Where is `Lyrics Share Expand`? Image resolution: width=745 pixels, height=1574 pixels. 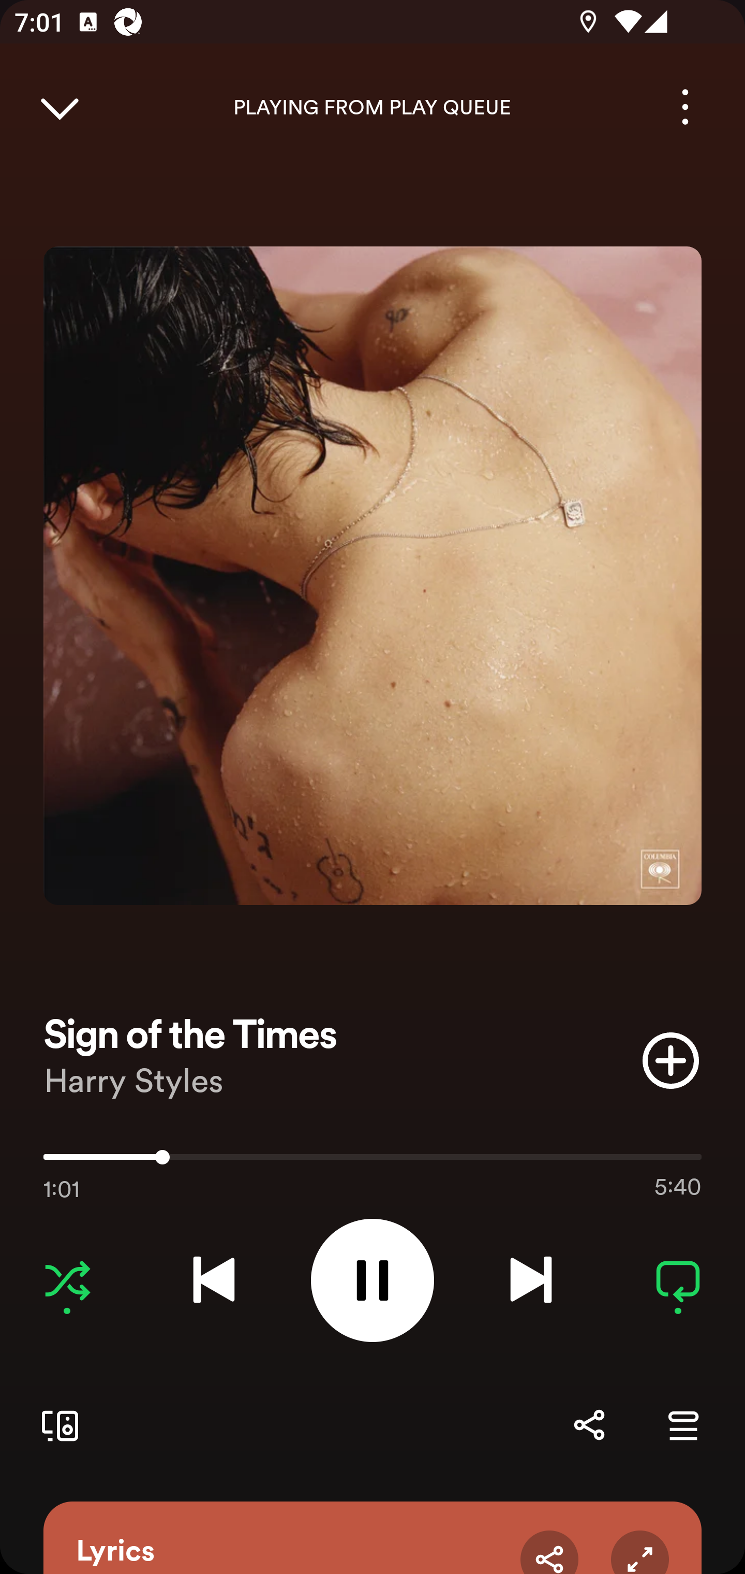
Lyrics Share Expand is located at coordinates (373, 1538).